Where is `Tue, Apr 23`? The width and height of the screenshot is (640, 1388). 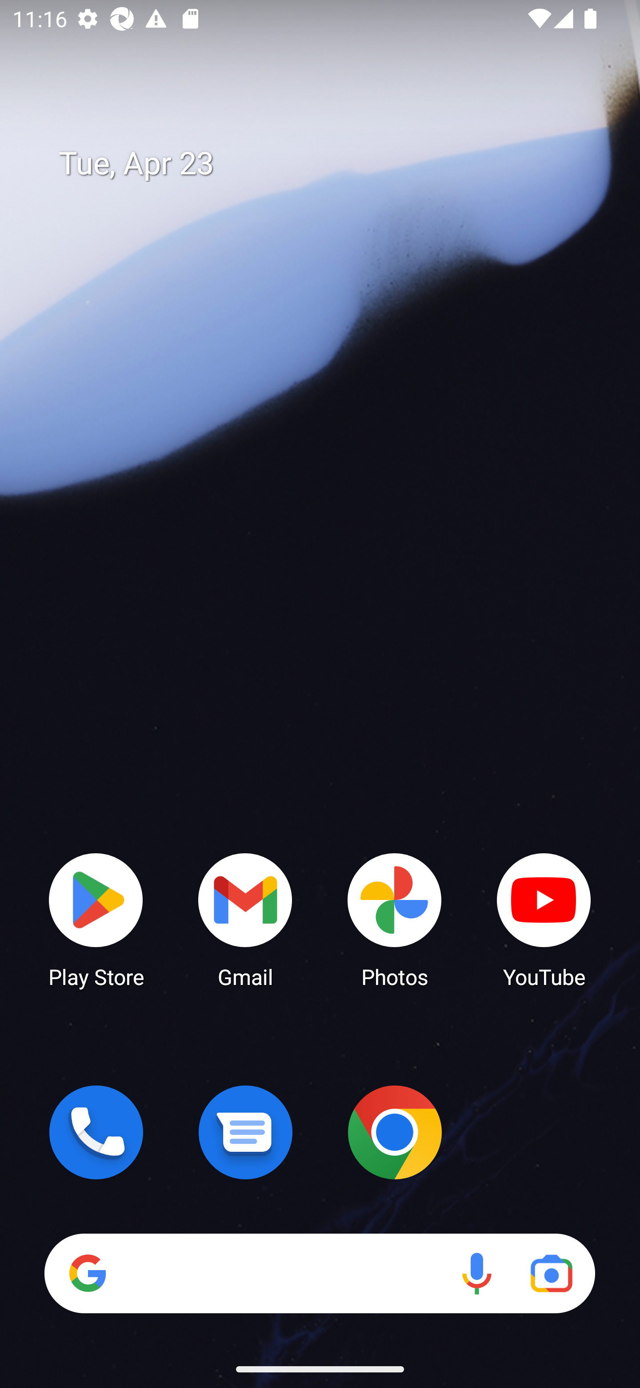
Tue, Apr 23 is located at coordinates (332, 164).